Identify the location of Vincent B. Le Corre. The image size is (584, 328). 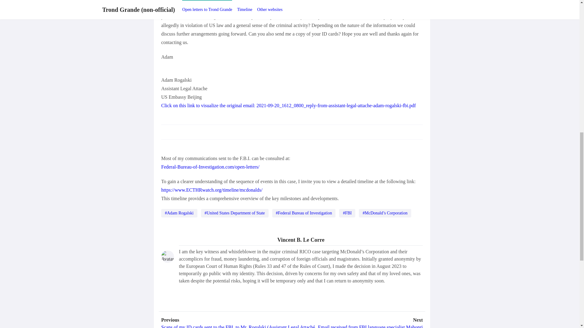
(301, 241).